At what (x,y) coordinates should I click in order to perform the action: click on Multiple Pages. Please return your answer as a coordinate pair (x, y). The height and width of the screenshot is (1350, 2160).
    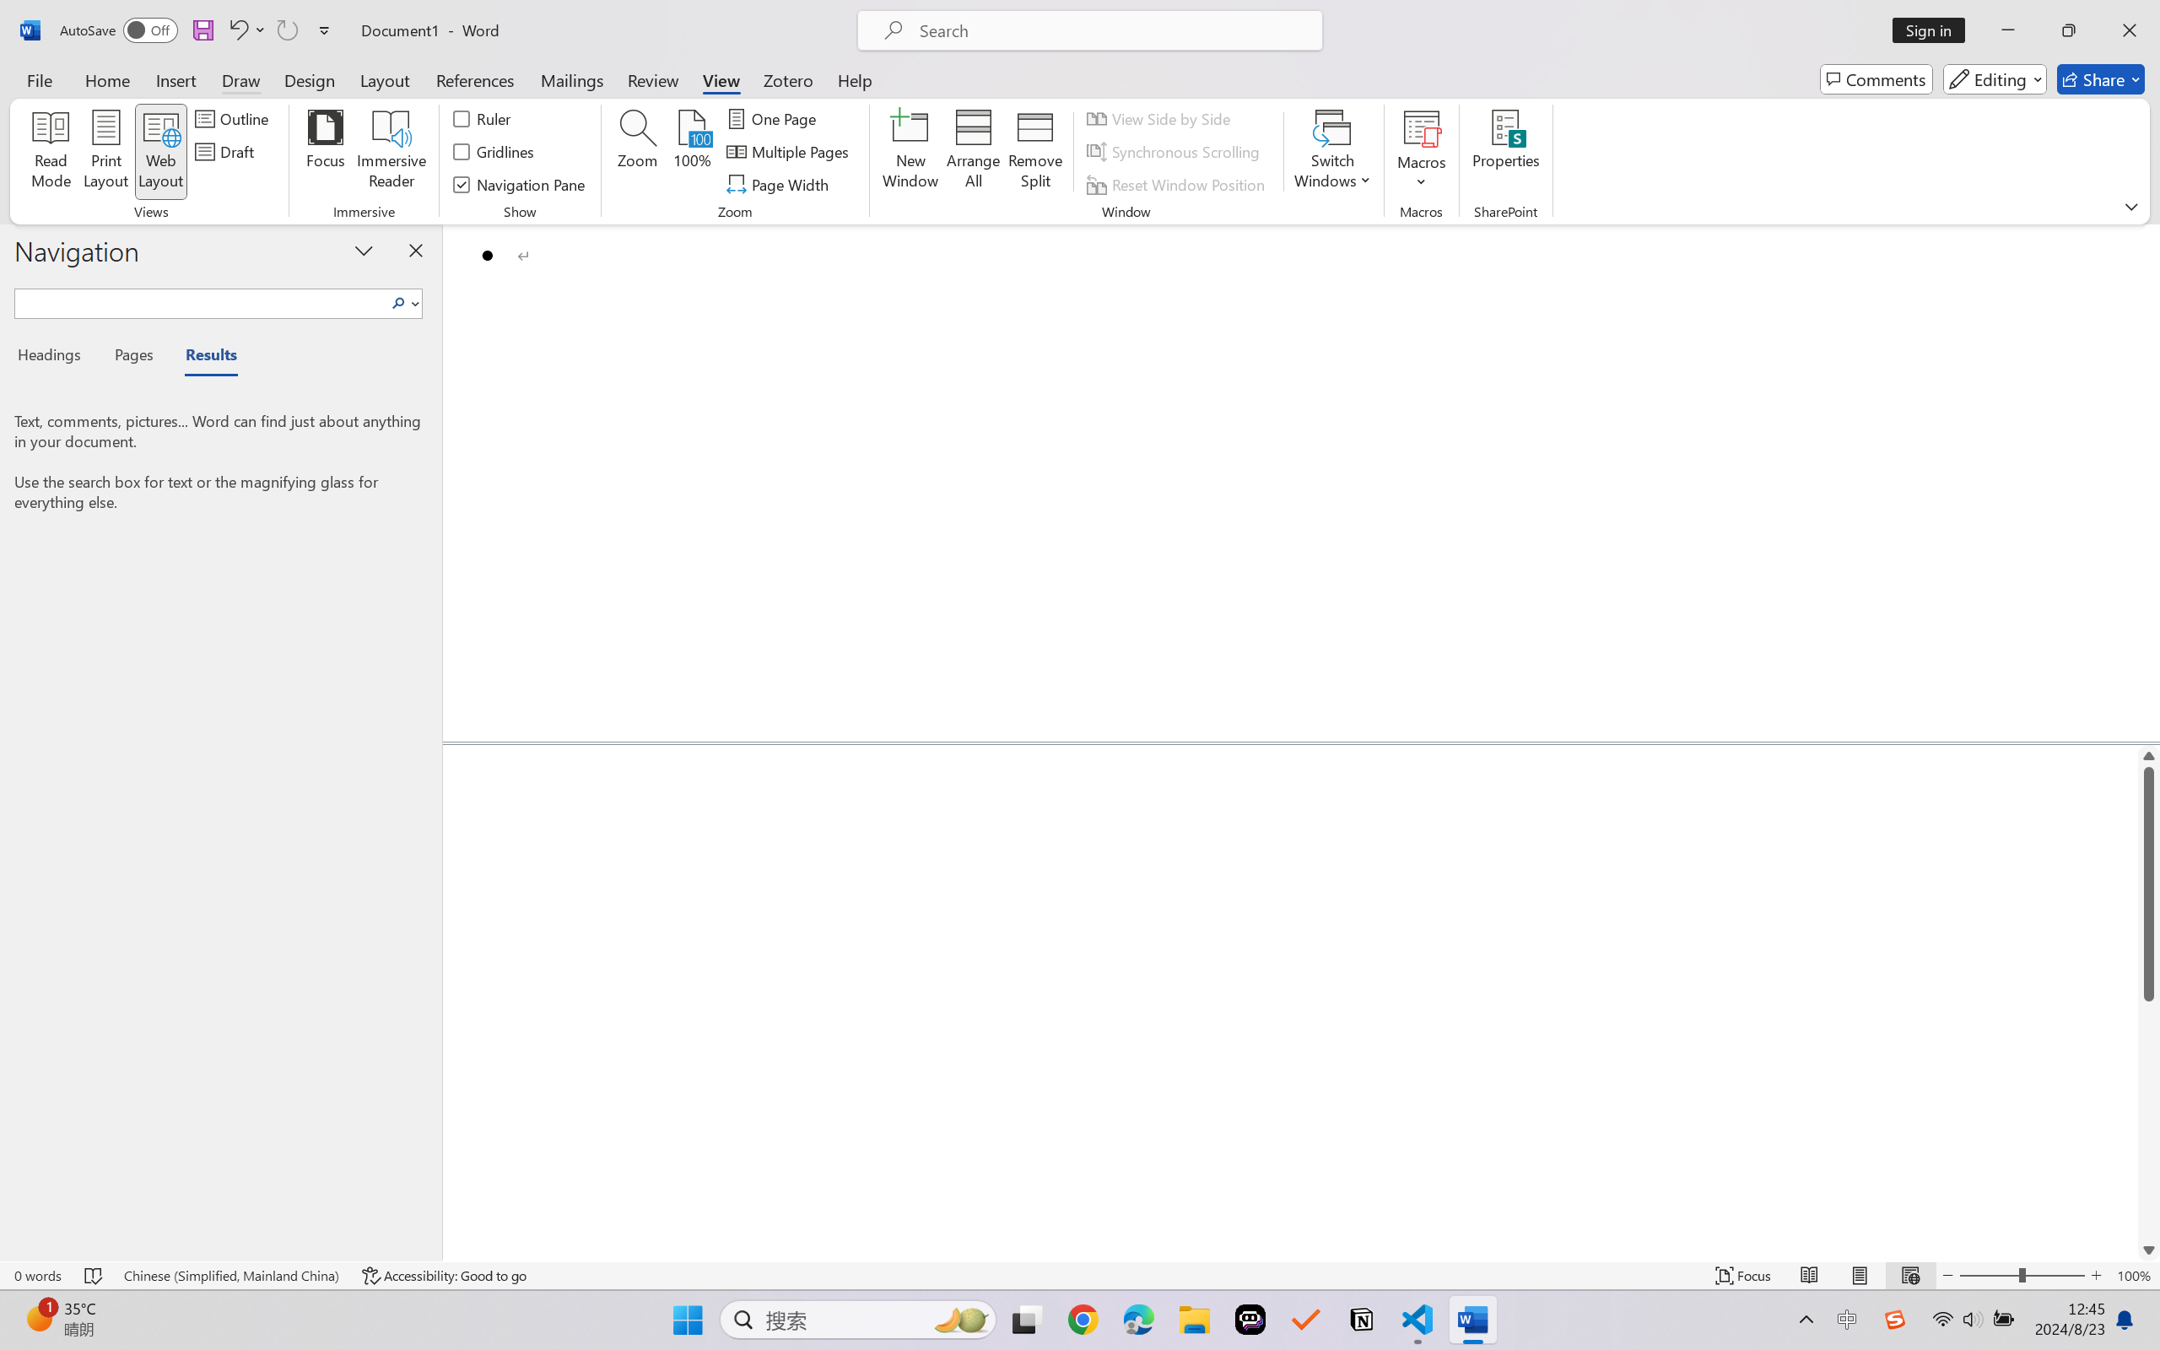
    Looking at the image, I should click on (790, 152).